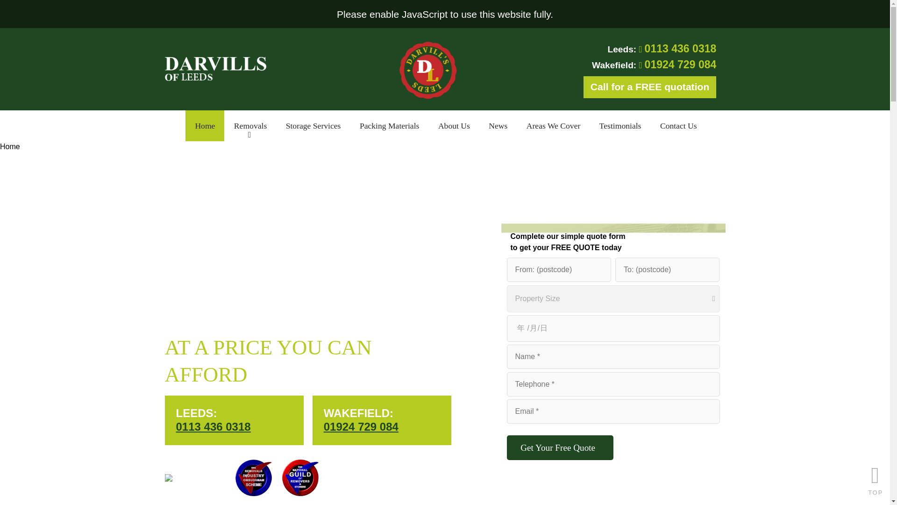 This screenshot has width=897, height=505. I want to click on Call for a FREE quotation, so click(650, 87).